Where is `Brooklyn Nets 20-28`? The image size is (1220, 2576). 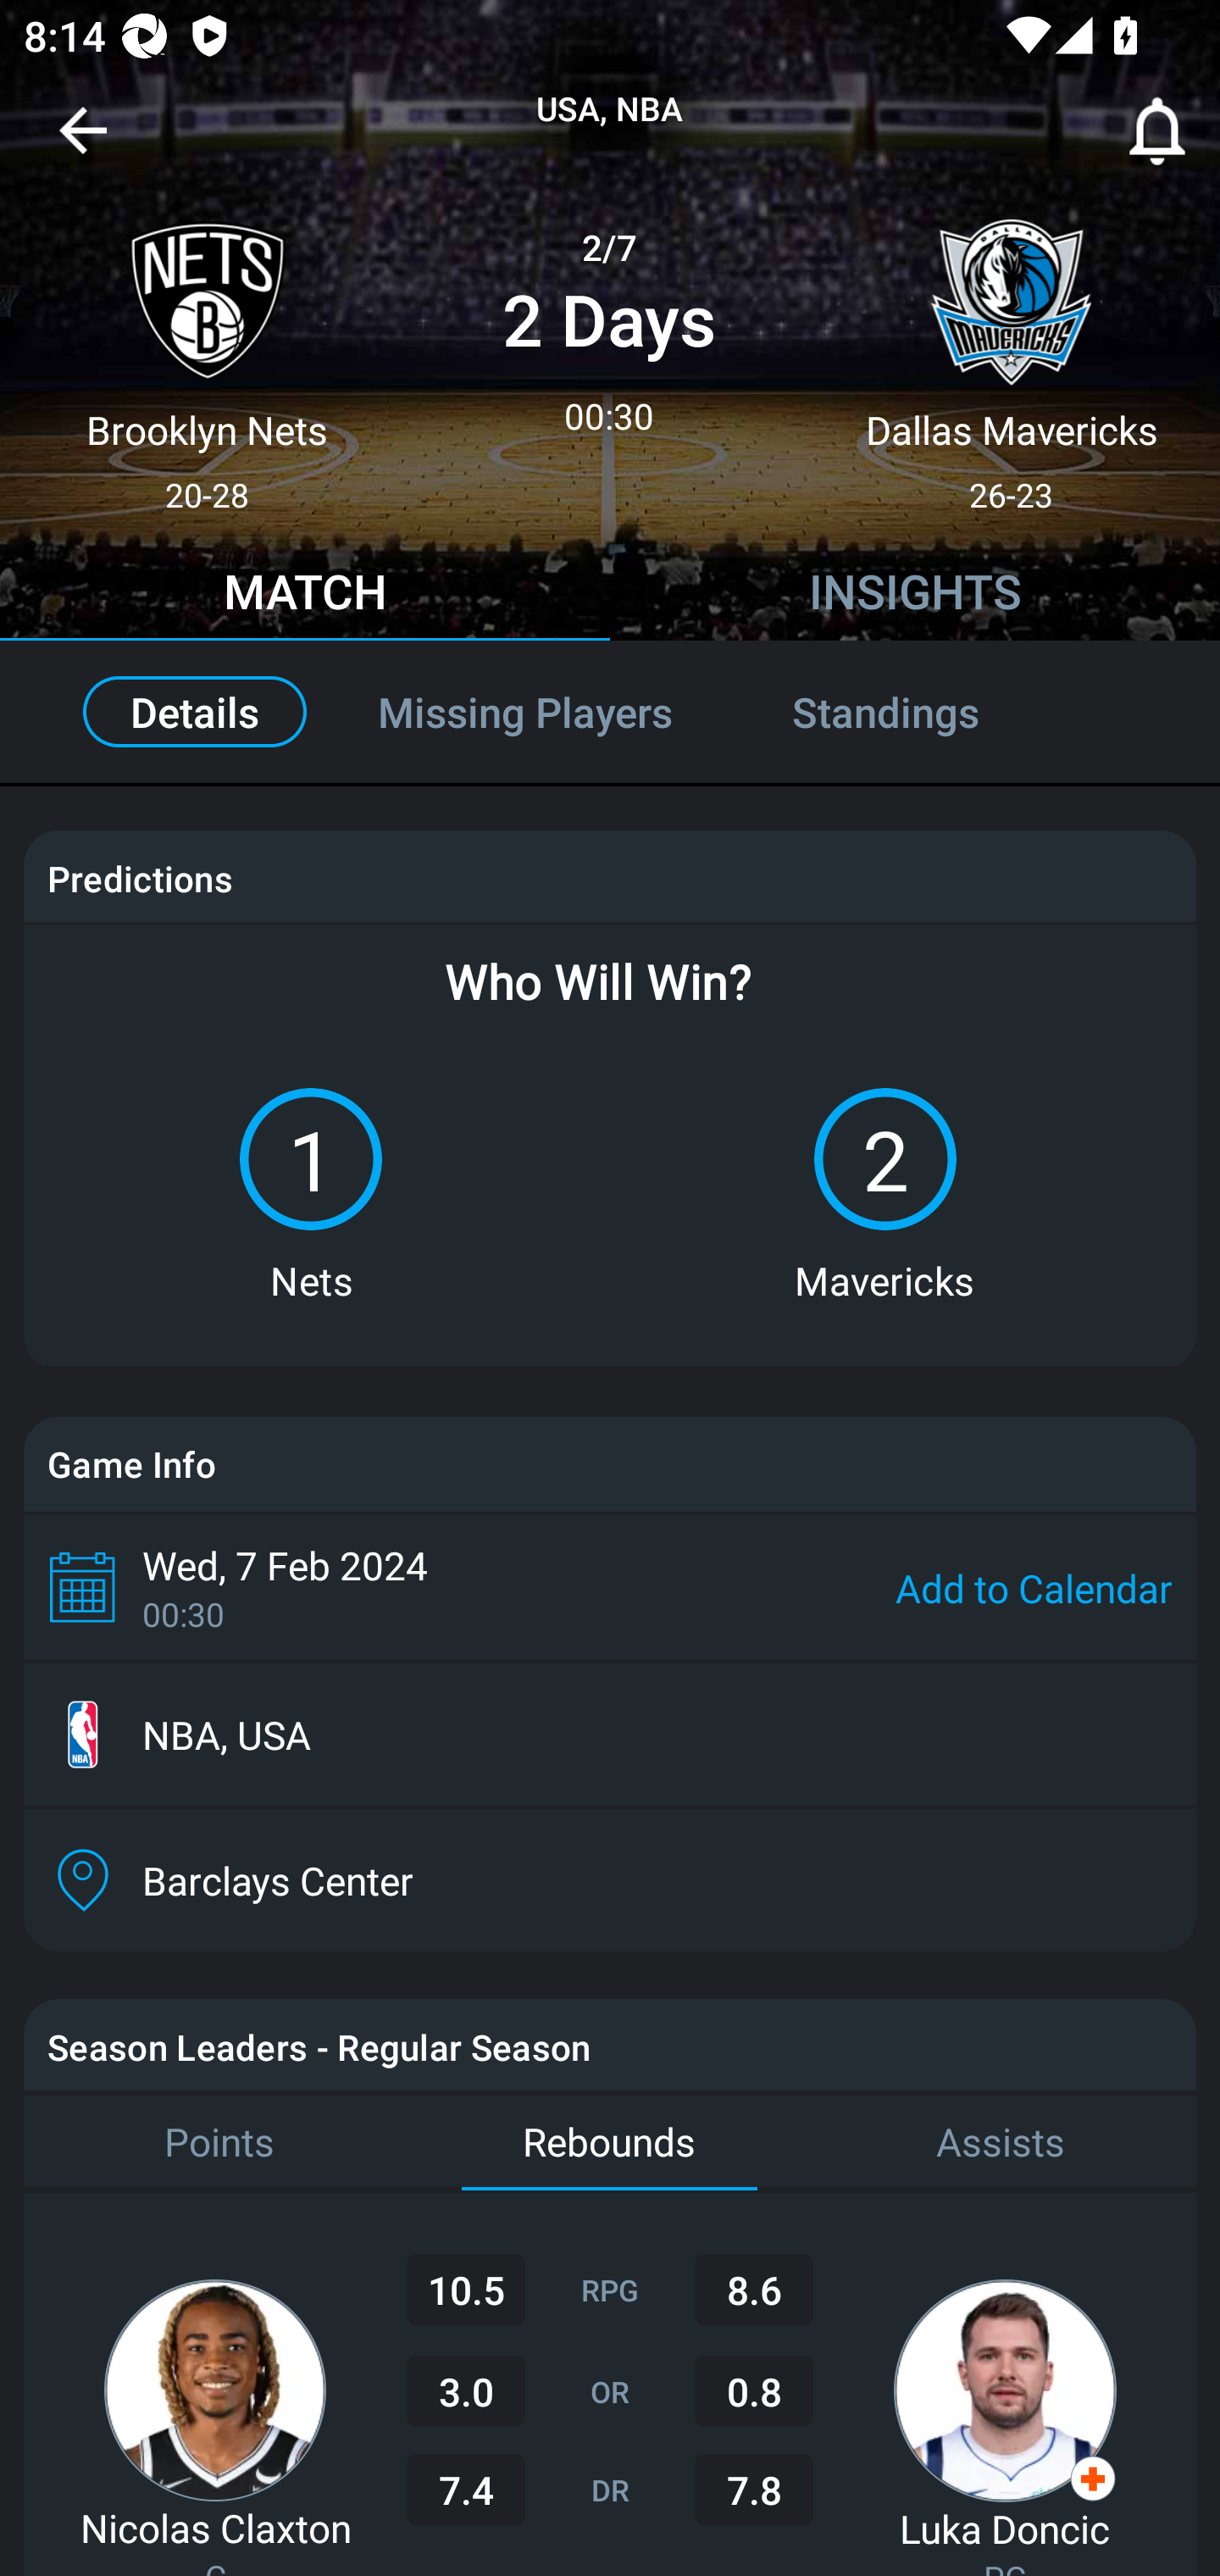
Brooklyn Nets 20-28 is located at coordinates (207, 353).